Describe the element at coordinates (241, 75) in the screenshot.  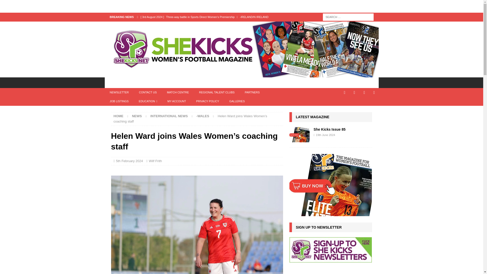
I see `SheKicks` at that location.